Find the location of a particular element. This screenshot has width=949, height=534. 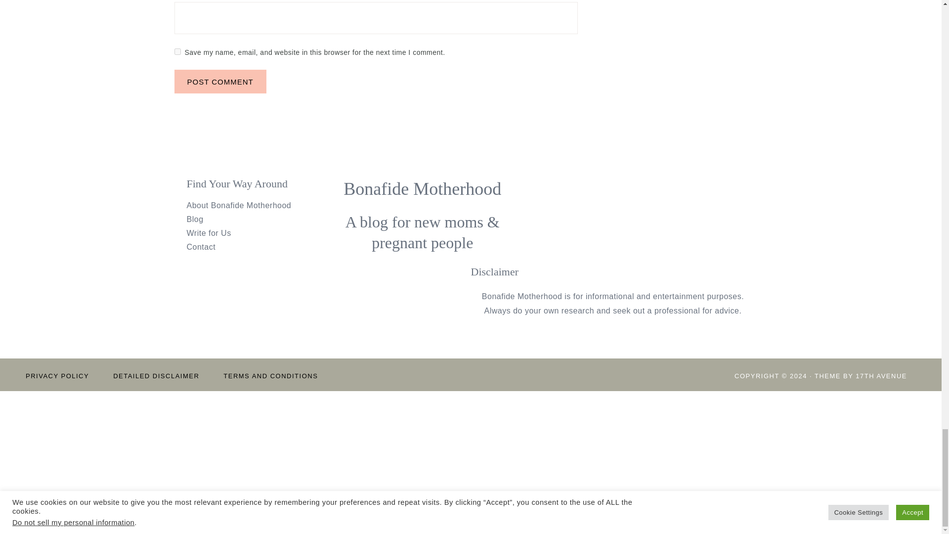

yes is located at coordinates (177, 51).